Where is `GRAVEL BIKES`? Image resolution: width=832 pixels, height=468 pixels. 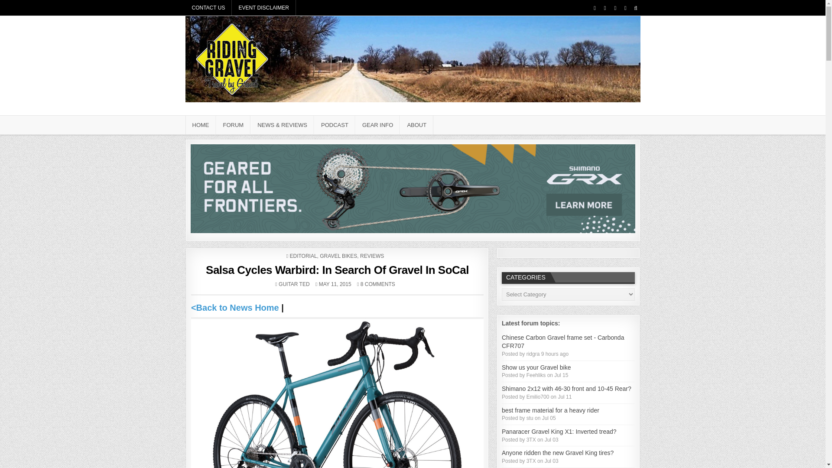
GRAVEL BIKES is located at coordinates (338, 256).